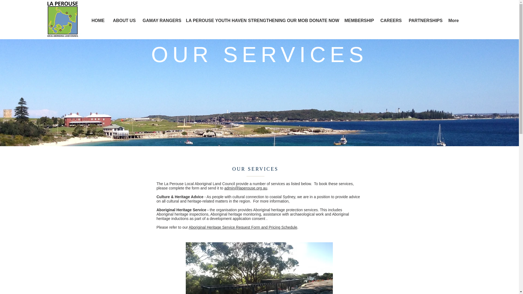  I want to click on GAMAY RANGERS, so click(160, 21).